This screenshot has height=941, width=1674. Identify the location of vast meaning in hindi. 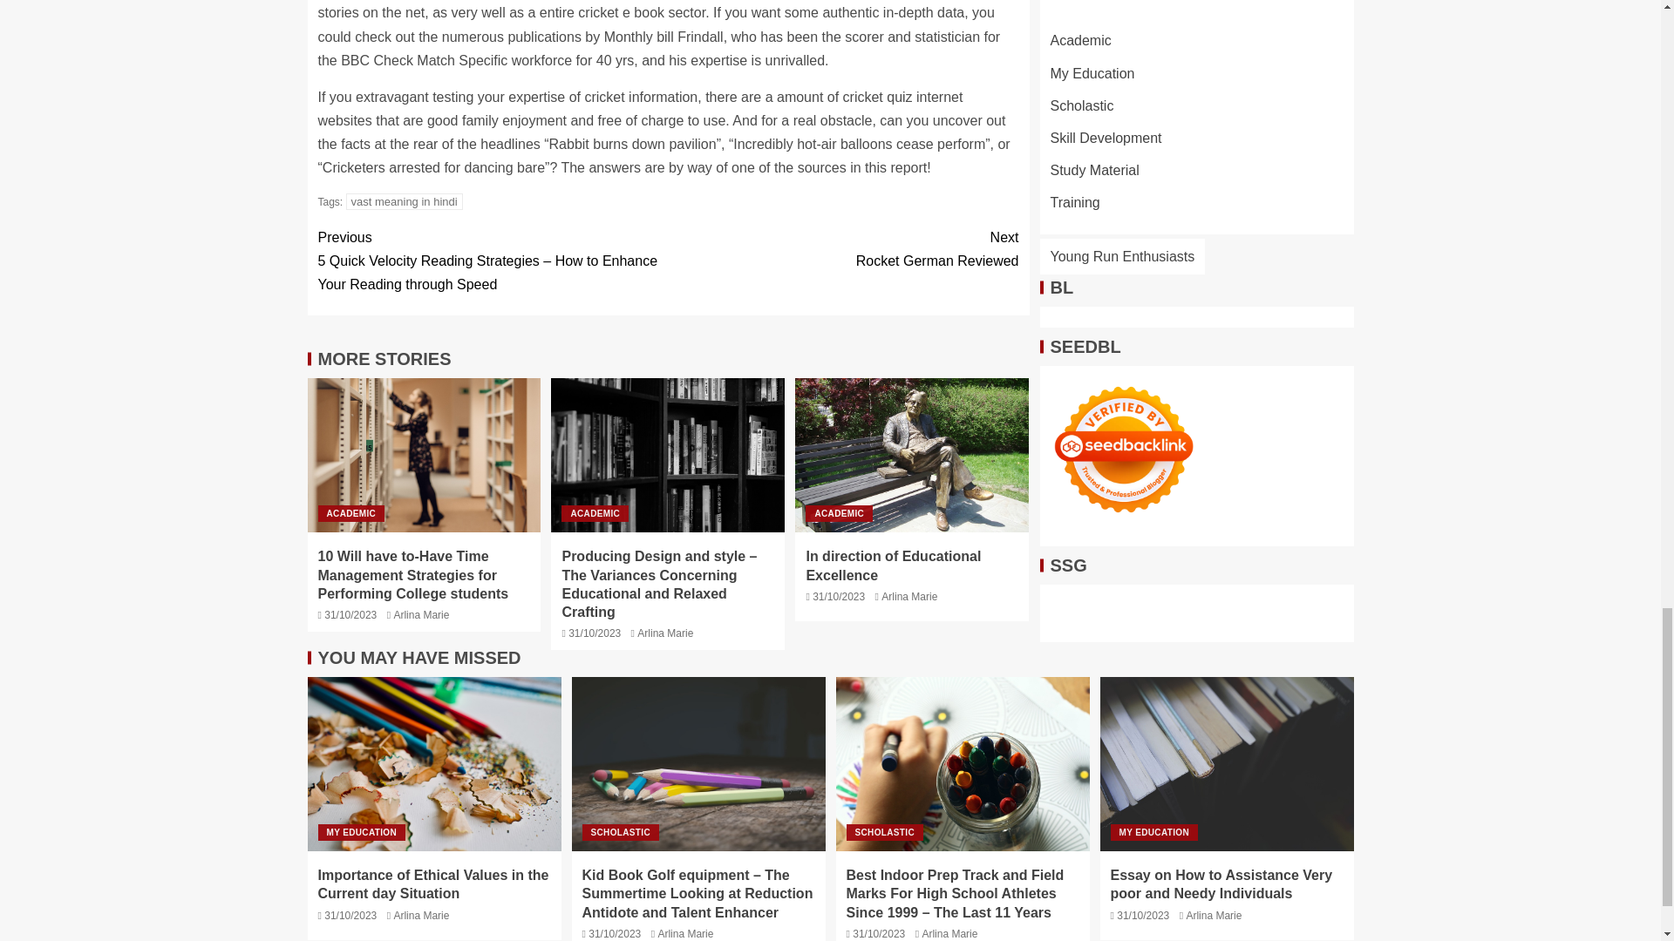
(909, 597).